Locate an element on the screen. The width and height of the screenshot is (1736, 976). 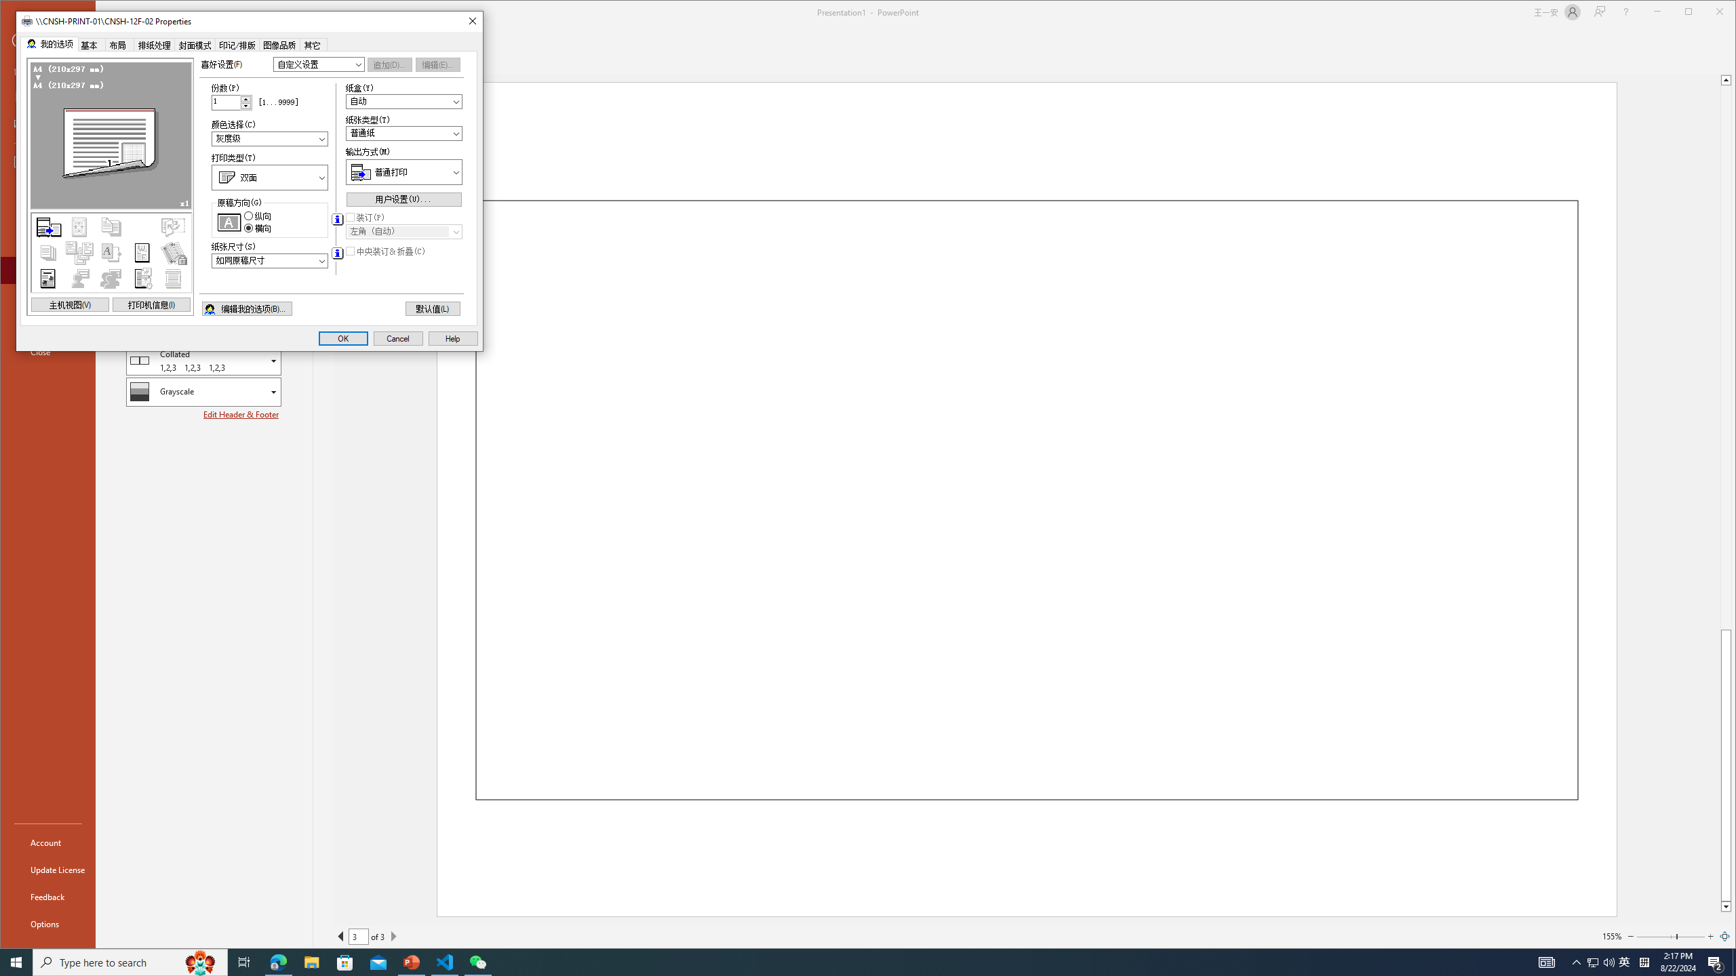
155% is located at coordinates (1611, 936).